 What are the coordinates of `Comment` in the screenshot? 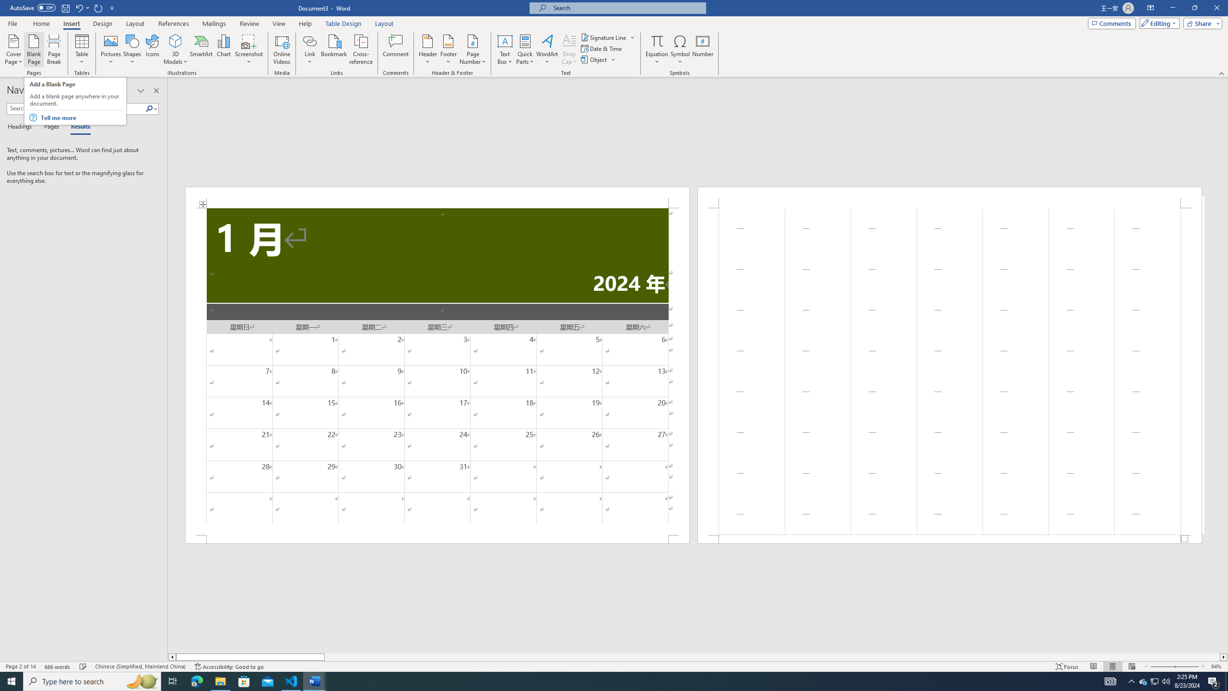 It's located at (396, 49).